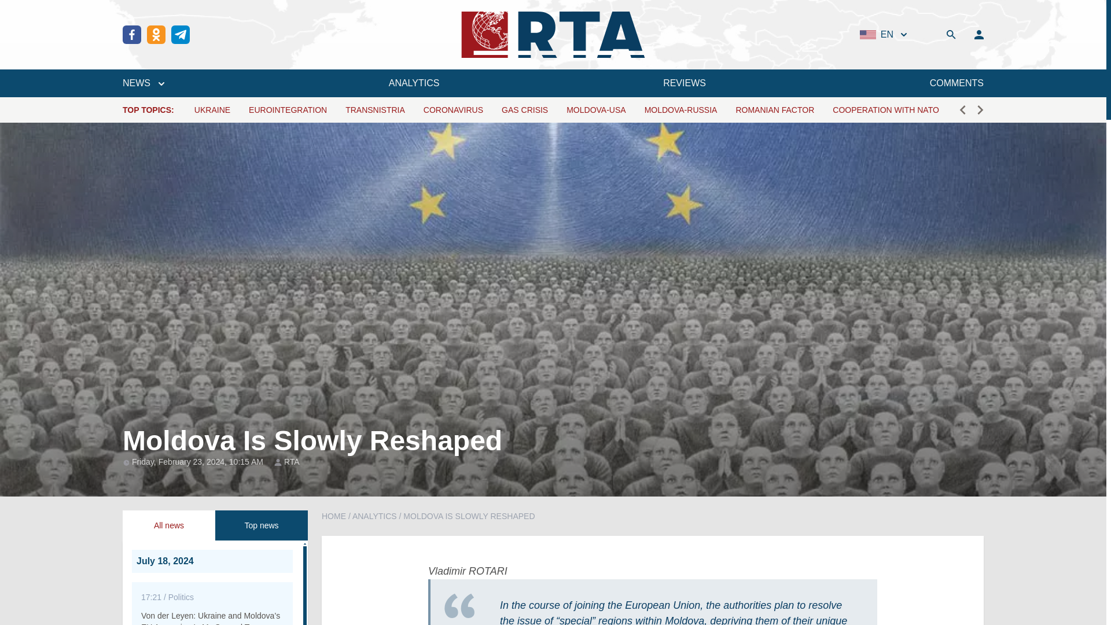 The image size is (1111, 625). What do you see at coordinates (262, 525) in the screenshot?
I see `Top news` at bounding box center [262, 525].